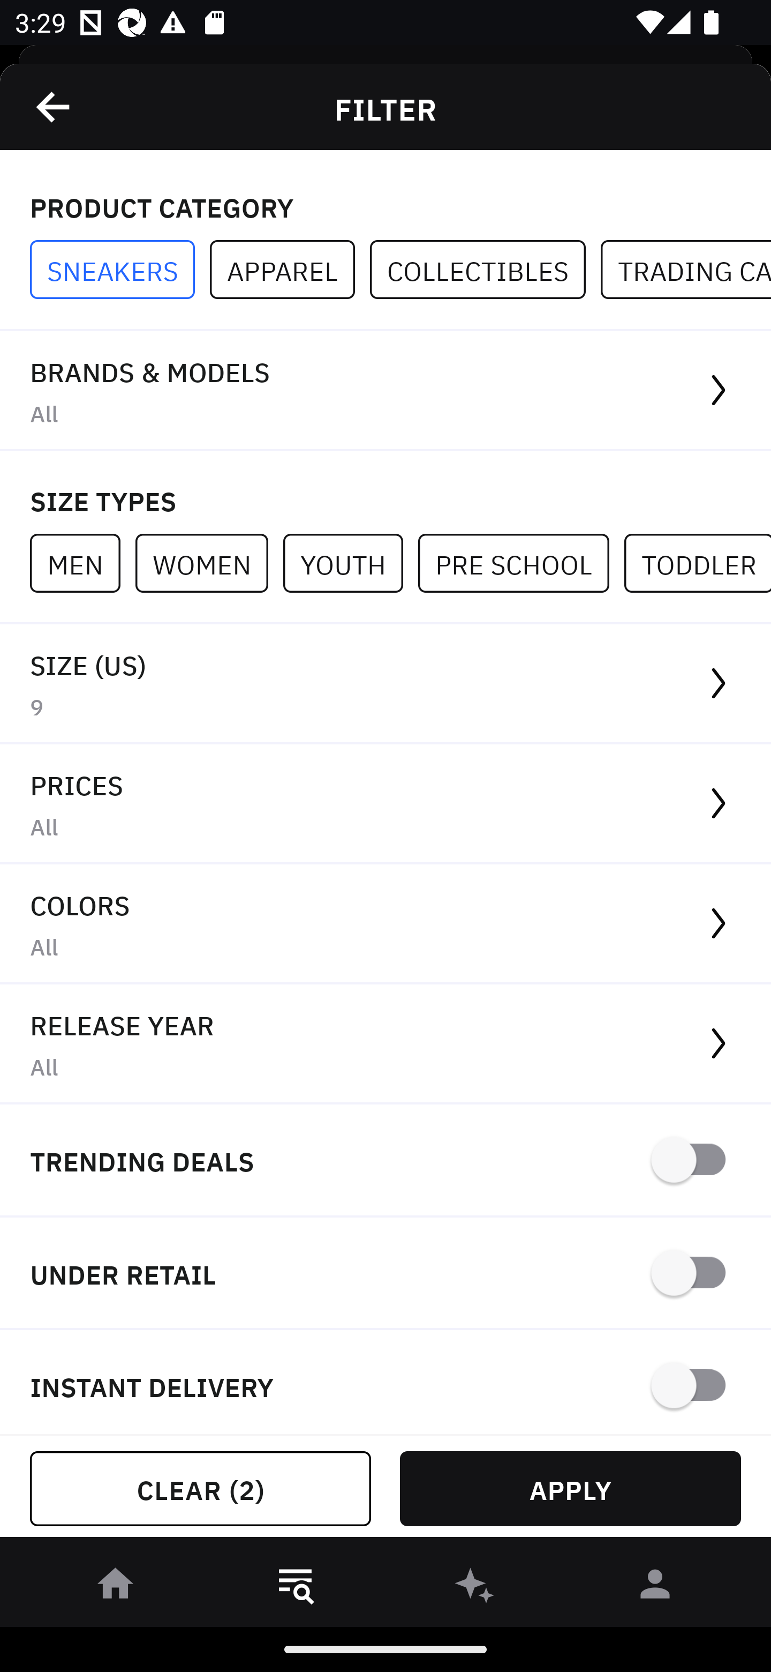 This screenshot has width=771, height=1672. I want to click on TRADING CARDS, so click(685, 270).